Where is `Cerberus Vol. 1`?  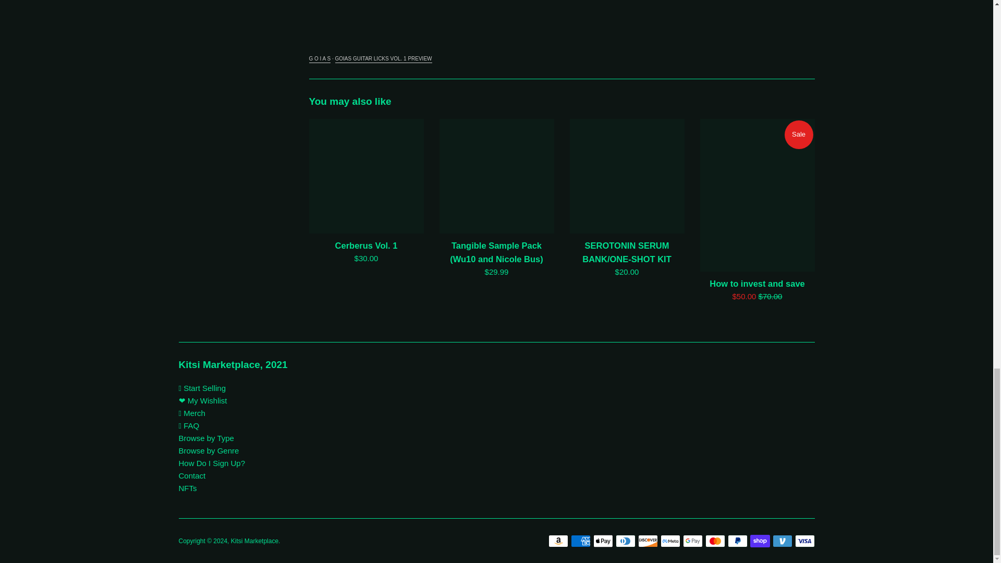
Cerberus Vol. 1 is located at coordinates (366, 176).